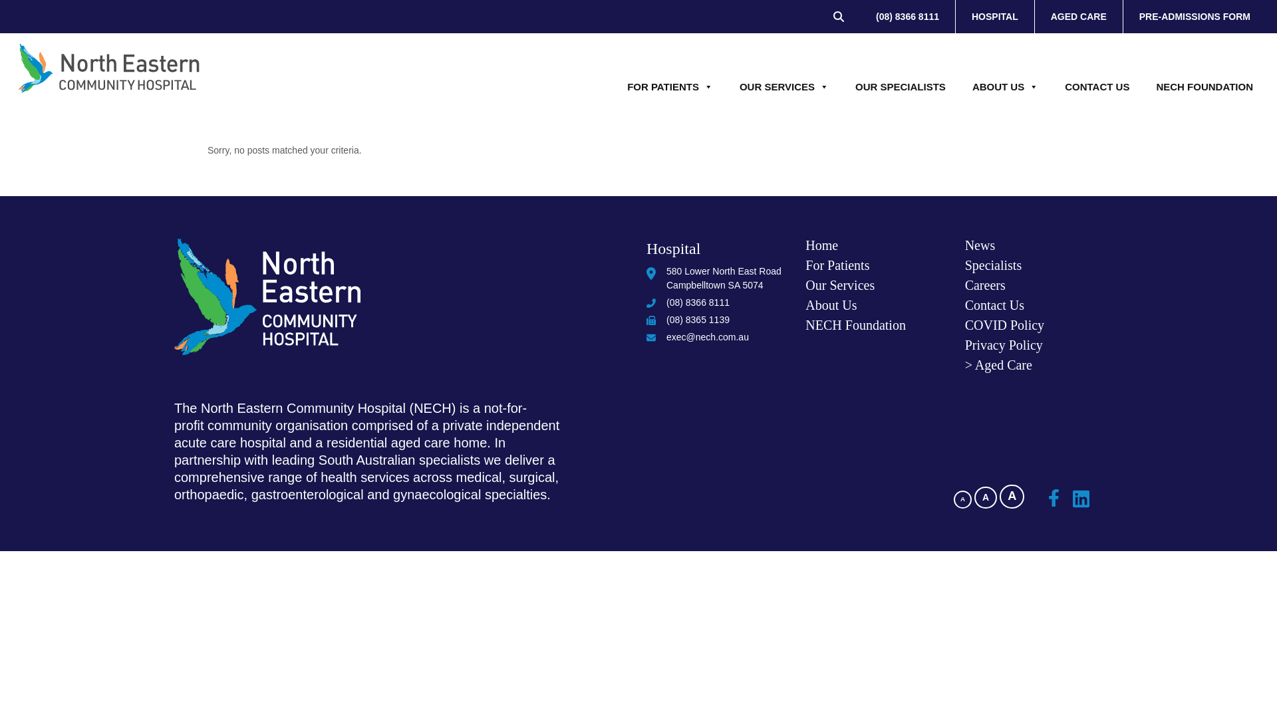 The height and width of the screenshot is (718, 1277). Describe the element at coordinates (1012, 496) in the screenshot. I see `Increase font size` at that location.